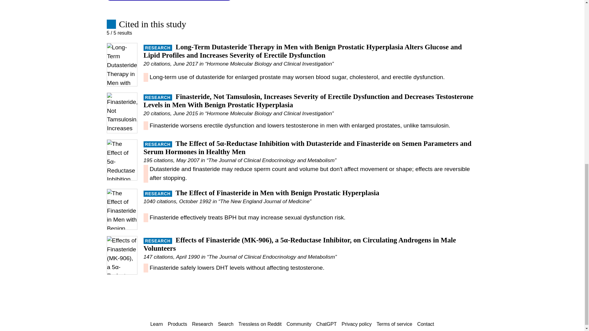 The width and height of the screenshot is (589, 331). What do you see at coordinates (299, 324) in the screenshot?
I see `Community` at bounding box center [299, 324].